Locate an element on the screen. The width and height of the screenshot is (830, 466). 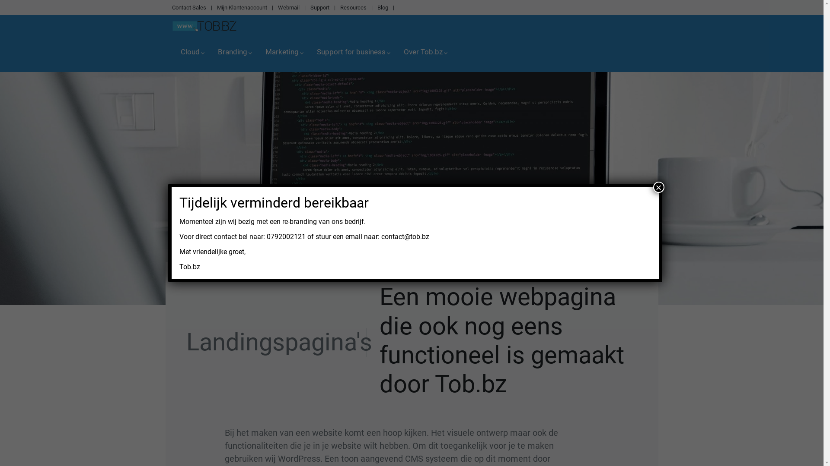
Marketing is located at coordinates (283, 53).